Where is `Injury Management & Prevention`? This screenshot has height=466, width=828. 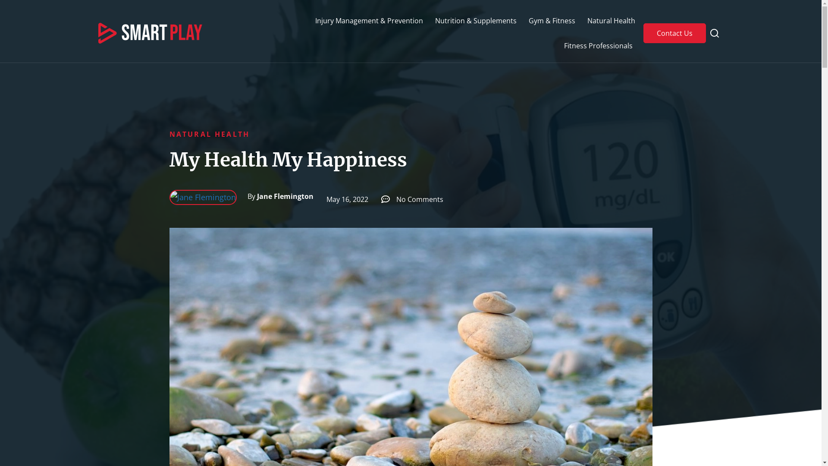 Injury Management & Prevention is located at coordinates (369, 21).